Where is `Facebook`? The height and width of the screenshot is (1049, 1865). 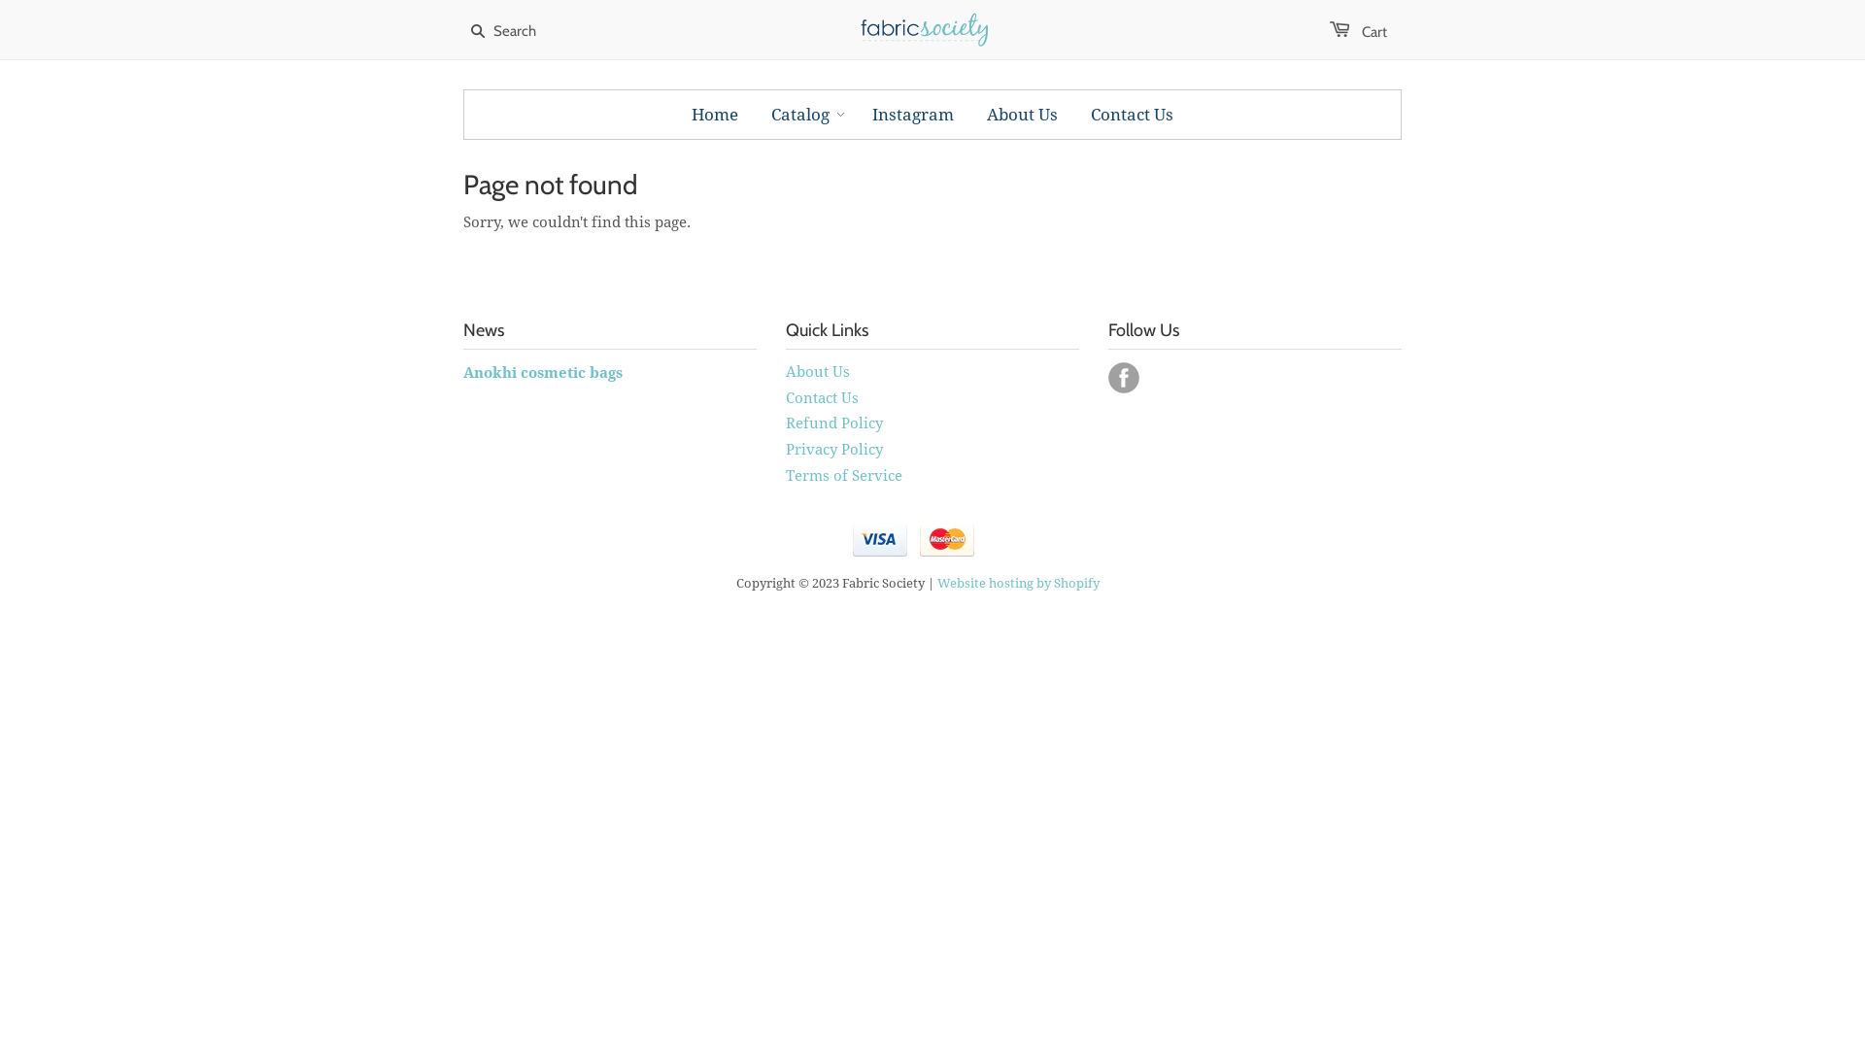 Facebook is located at coordinates (1124, 378).